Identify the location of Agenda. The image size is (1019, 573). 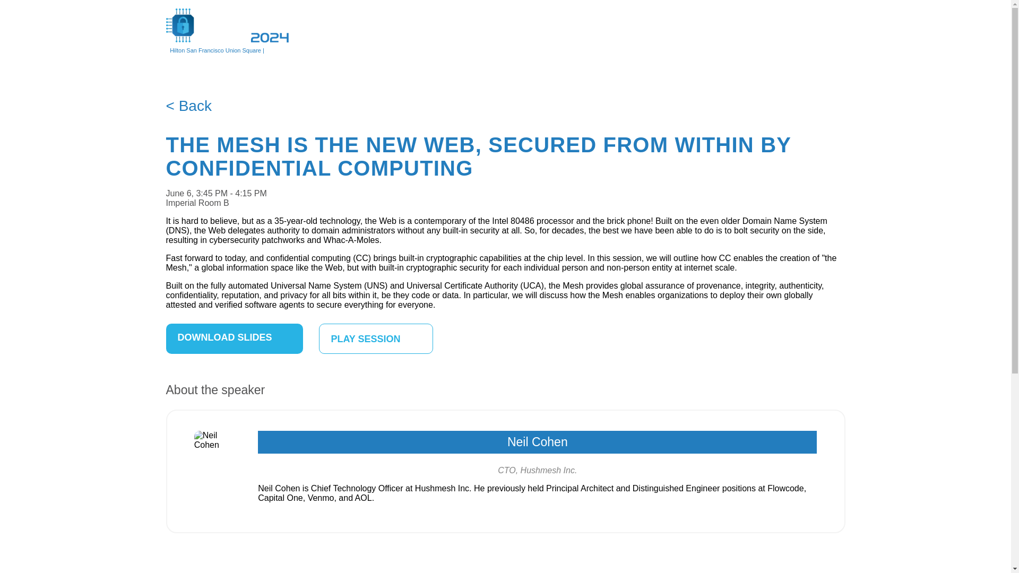
(445, 30).